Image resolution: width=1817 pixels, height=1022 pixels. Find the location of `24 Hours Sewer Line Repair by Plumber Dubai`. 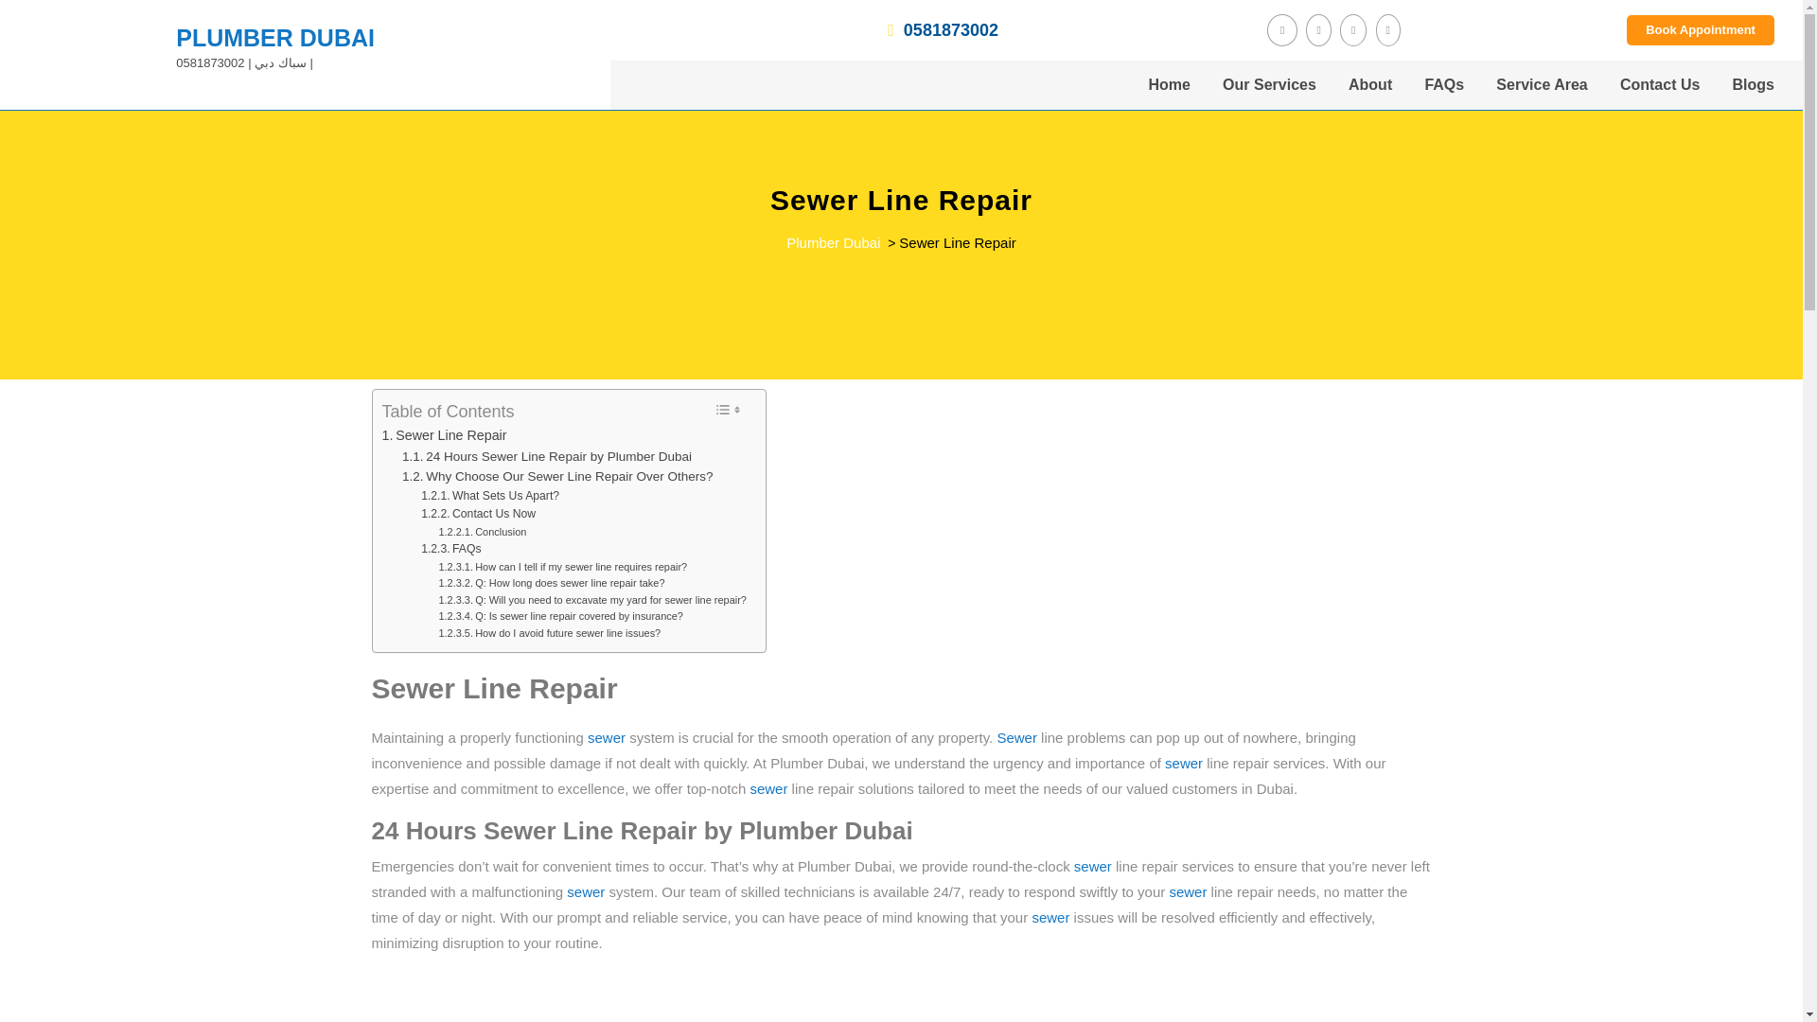

24 Hours Sewer Line Repair by Plumber Dubai is located at coordinates (547, 456).